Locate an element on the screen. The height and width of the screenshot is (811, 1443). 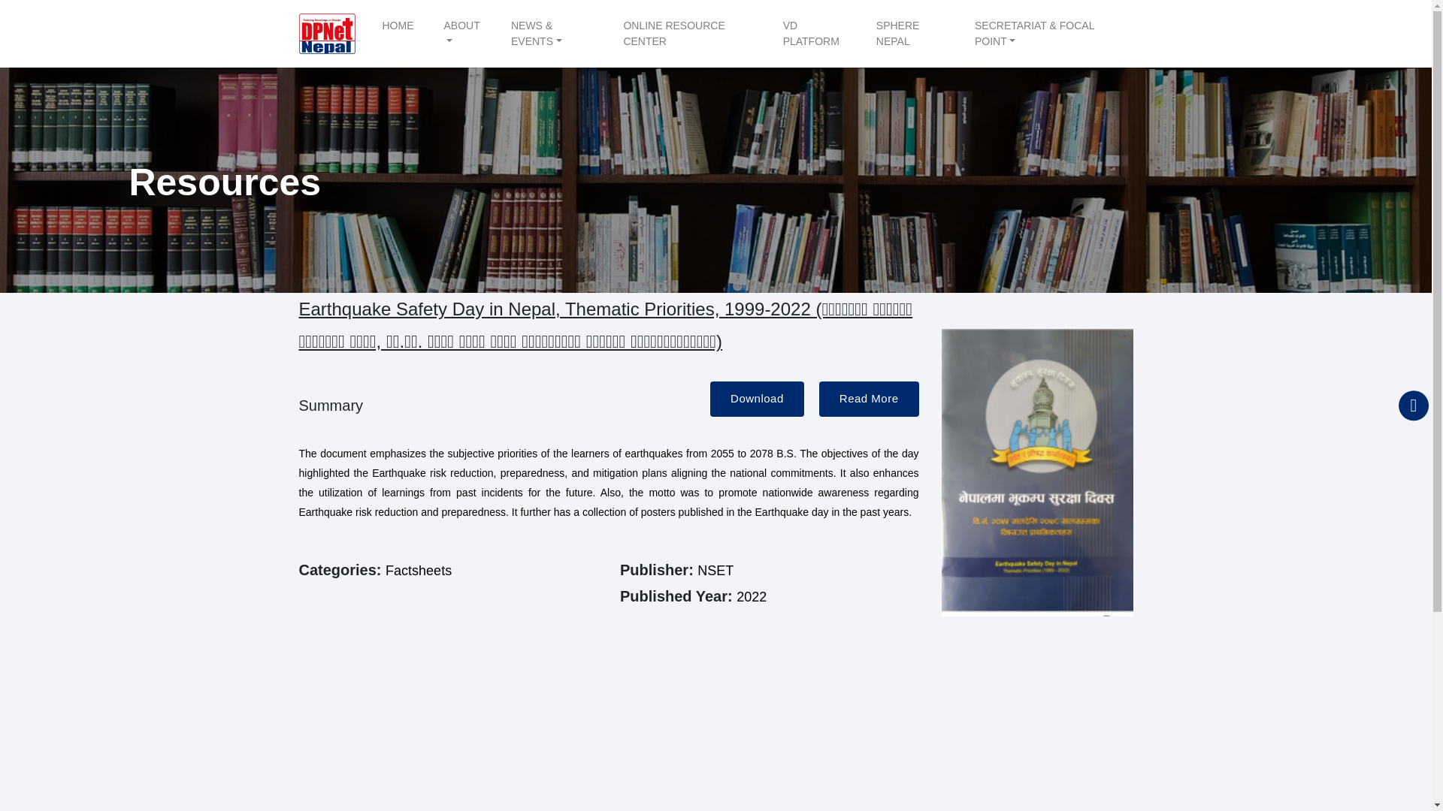
HOME is located at coordinates (397, 30).